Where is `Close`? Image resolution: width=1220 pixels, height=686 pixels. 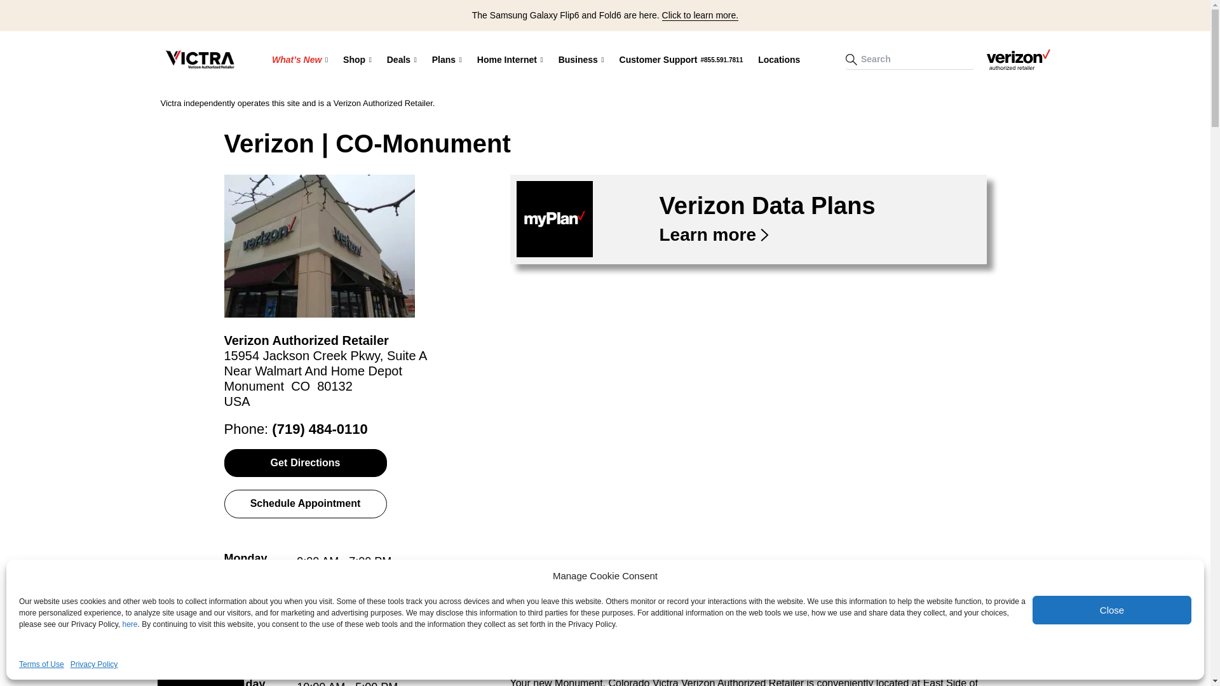 Close is located at coordinates (1112, 610).